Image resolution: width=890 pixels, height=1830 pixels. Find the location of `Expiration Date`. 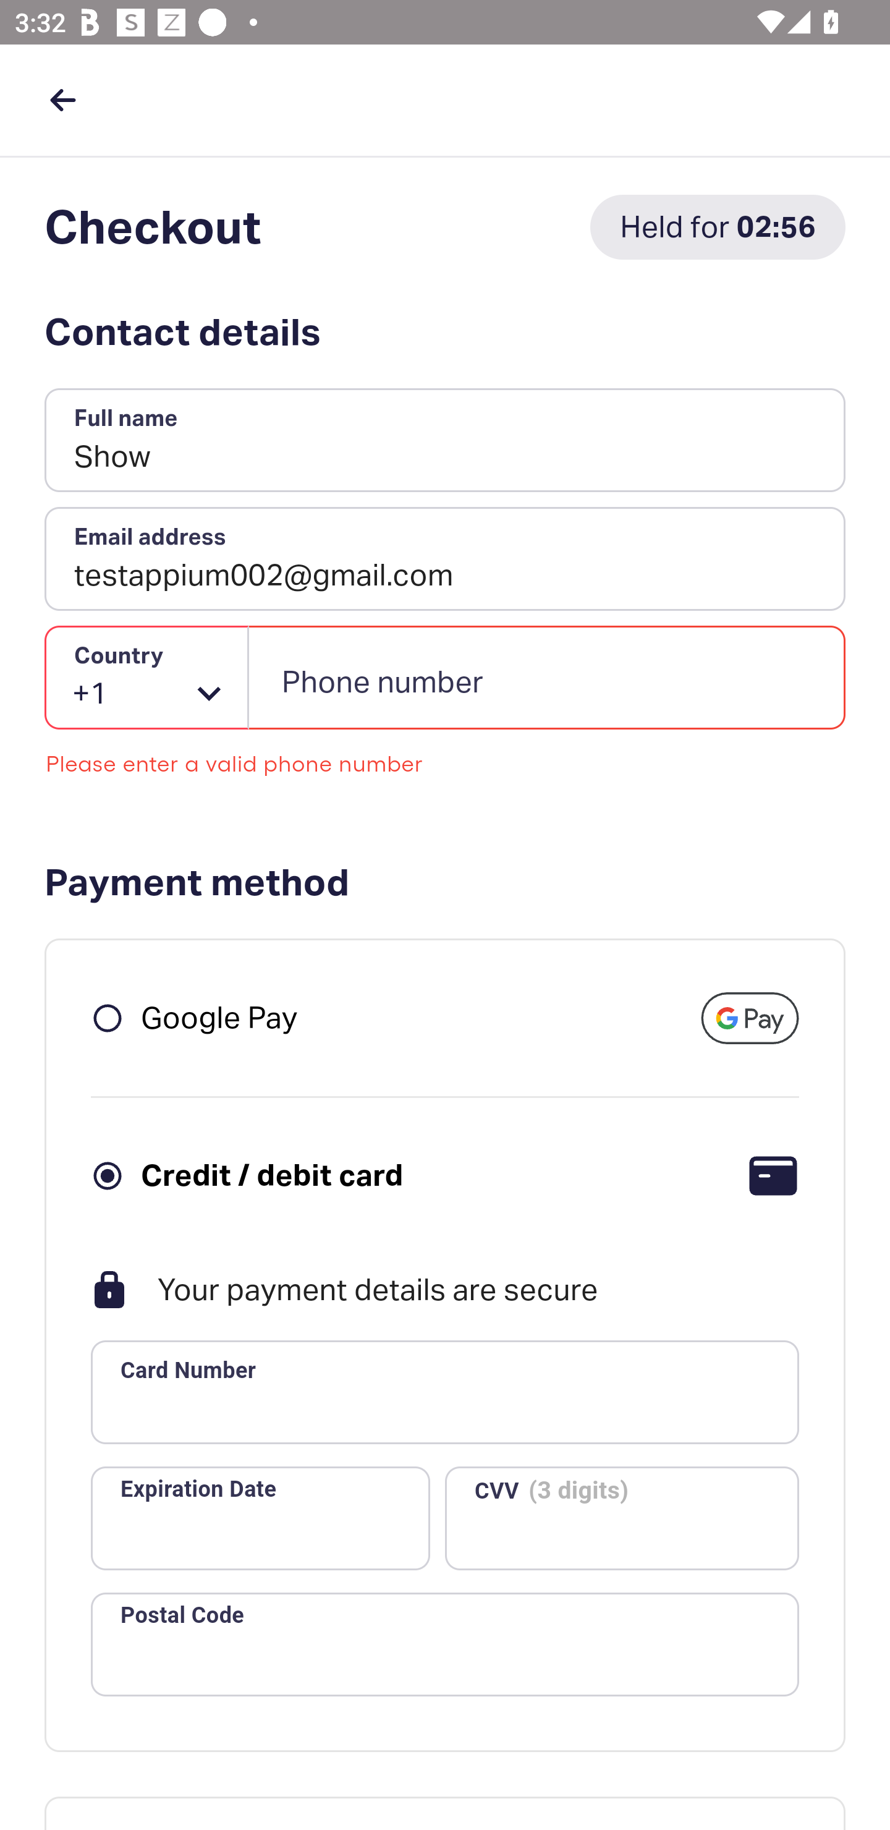

Expiration Date is located at coordinates (260, 1517).